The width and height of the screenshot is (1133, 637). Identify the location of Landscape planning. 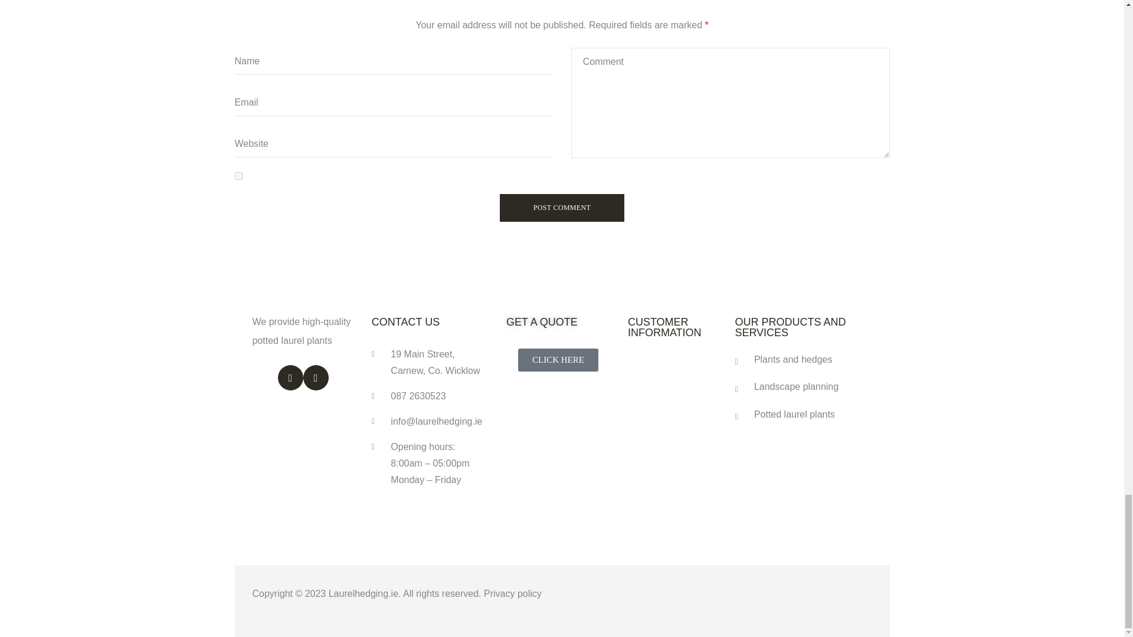
(803, 387).